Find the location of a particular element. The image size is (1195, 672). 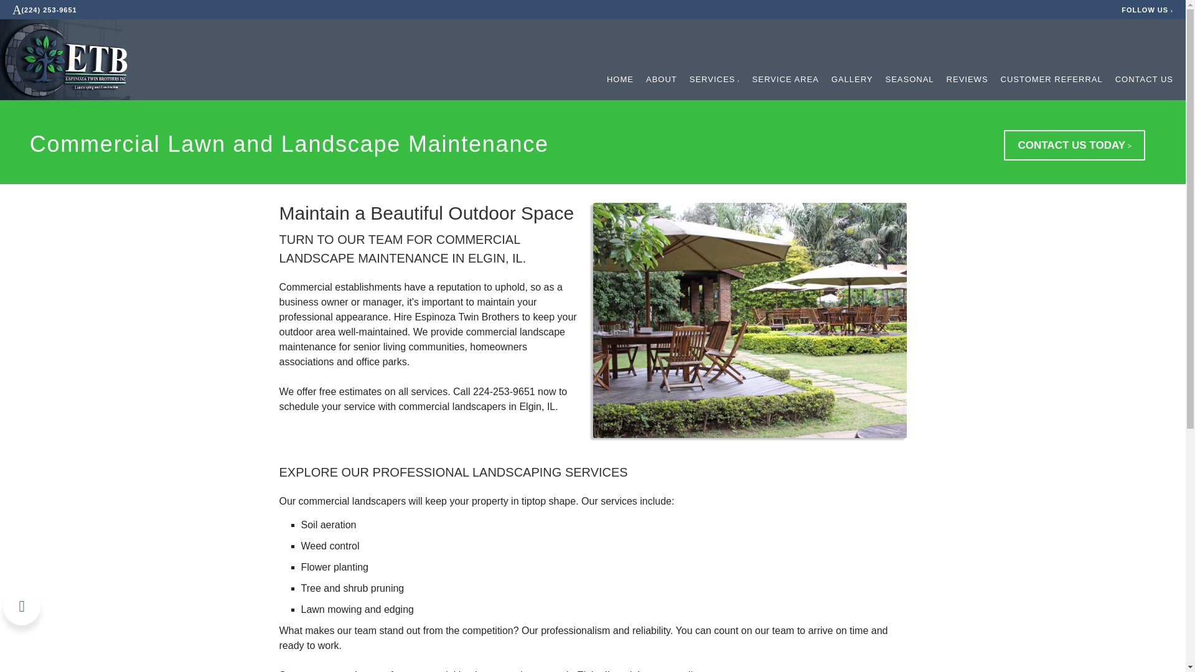

GALLERY is located at coordinates (853, 80).